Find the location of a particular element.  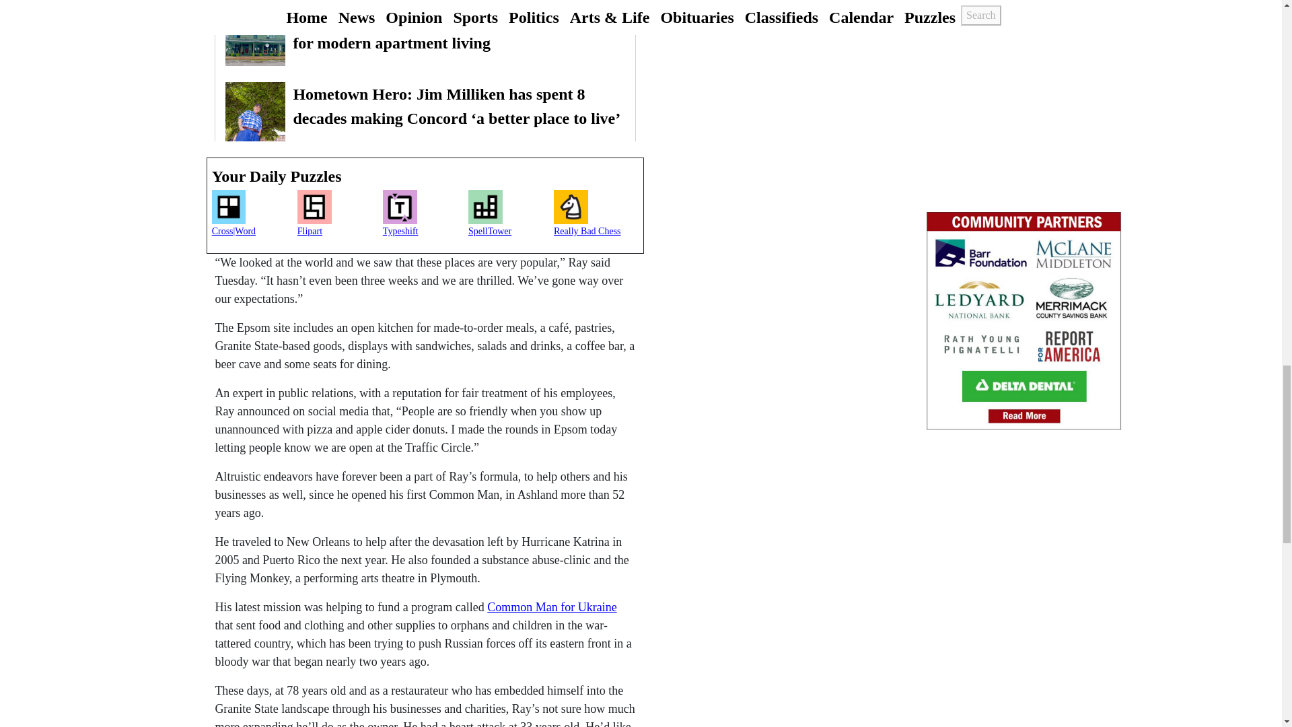

Common Man for Ukraine is located at coordinates (551, 607).